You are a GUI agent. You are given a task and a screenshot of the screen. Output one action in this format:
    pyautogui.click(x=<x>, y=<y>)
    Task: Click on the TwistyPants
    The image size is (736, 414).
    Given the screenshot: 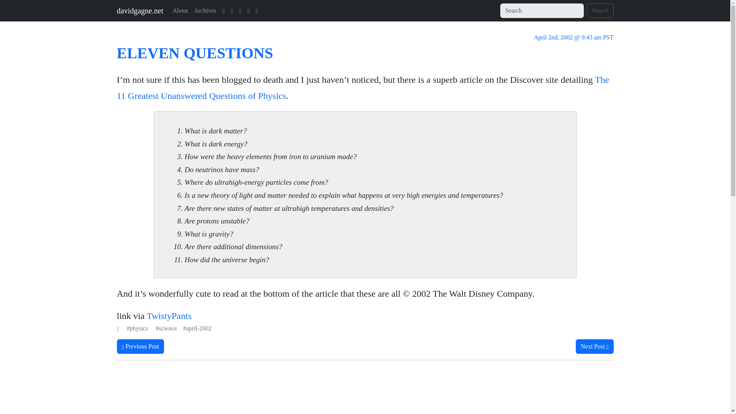 What is the action you would take?
    pyautogui.click(x=169, y=316)
    